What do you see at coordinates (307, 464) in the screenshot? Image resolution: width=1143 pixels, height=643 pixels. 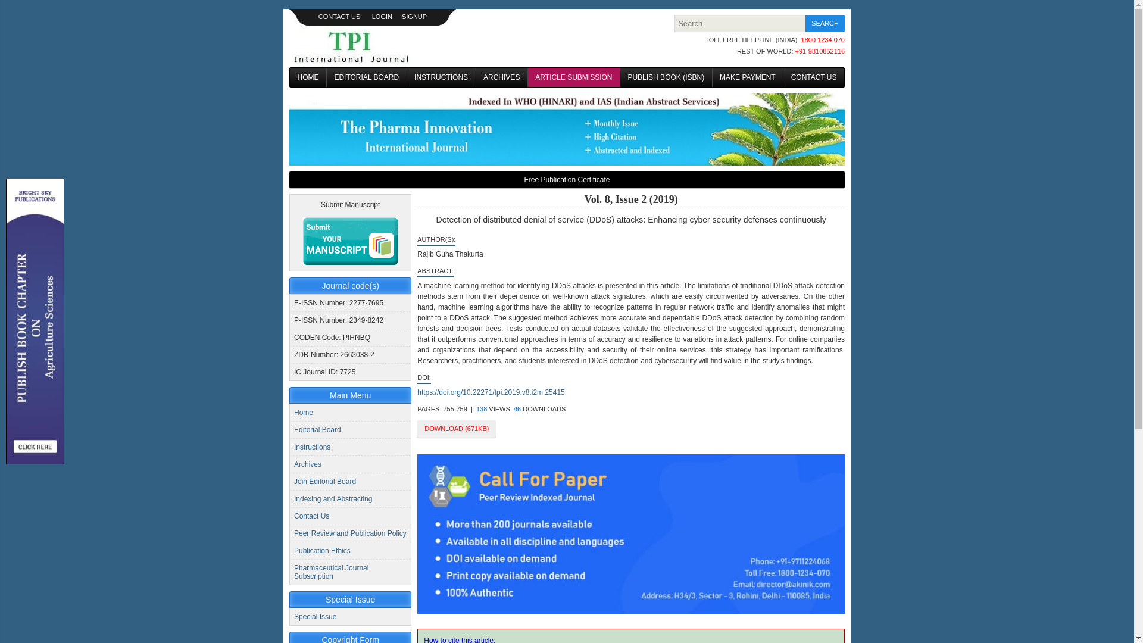 I see `Archives` at bounding box center [307, 464].